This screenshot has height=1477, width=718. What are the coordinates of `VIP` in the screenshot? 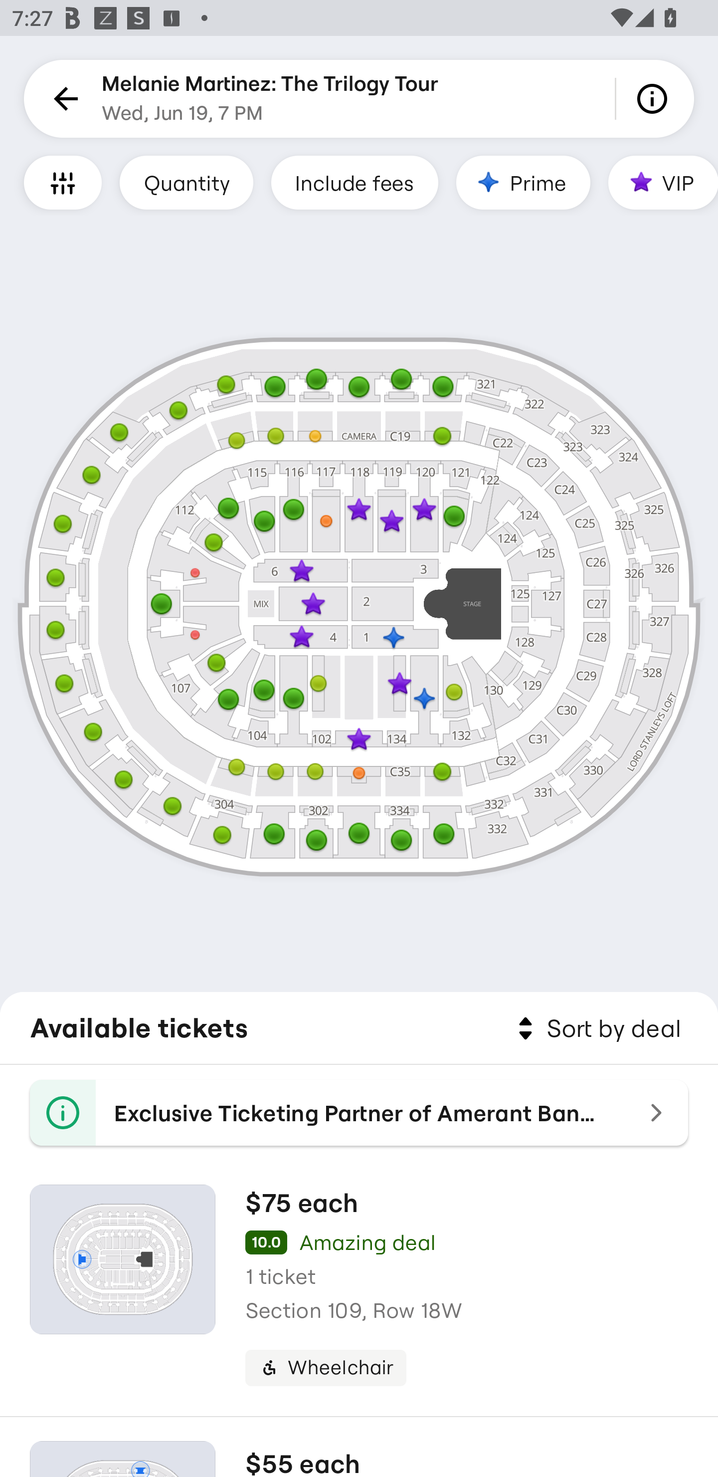 It's located at (663, 182).